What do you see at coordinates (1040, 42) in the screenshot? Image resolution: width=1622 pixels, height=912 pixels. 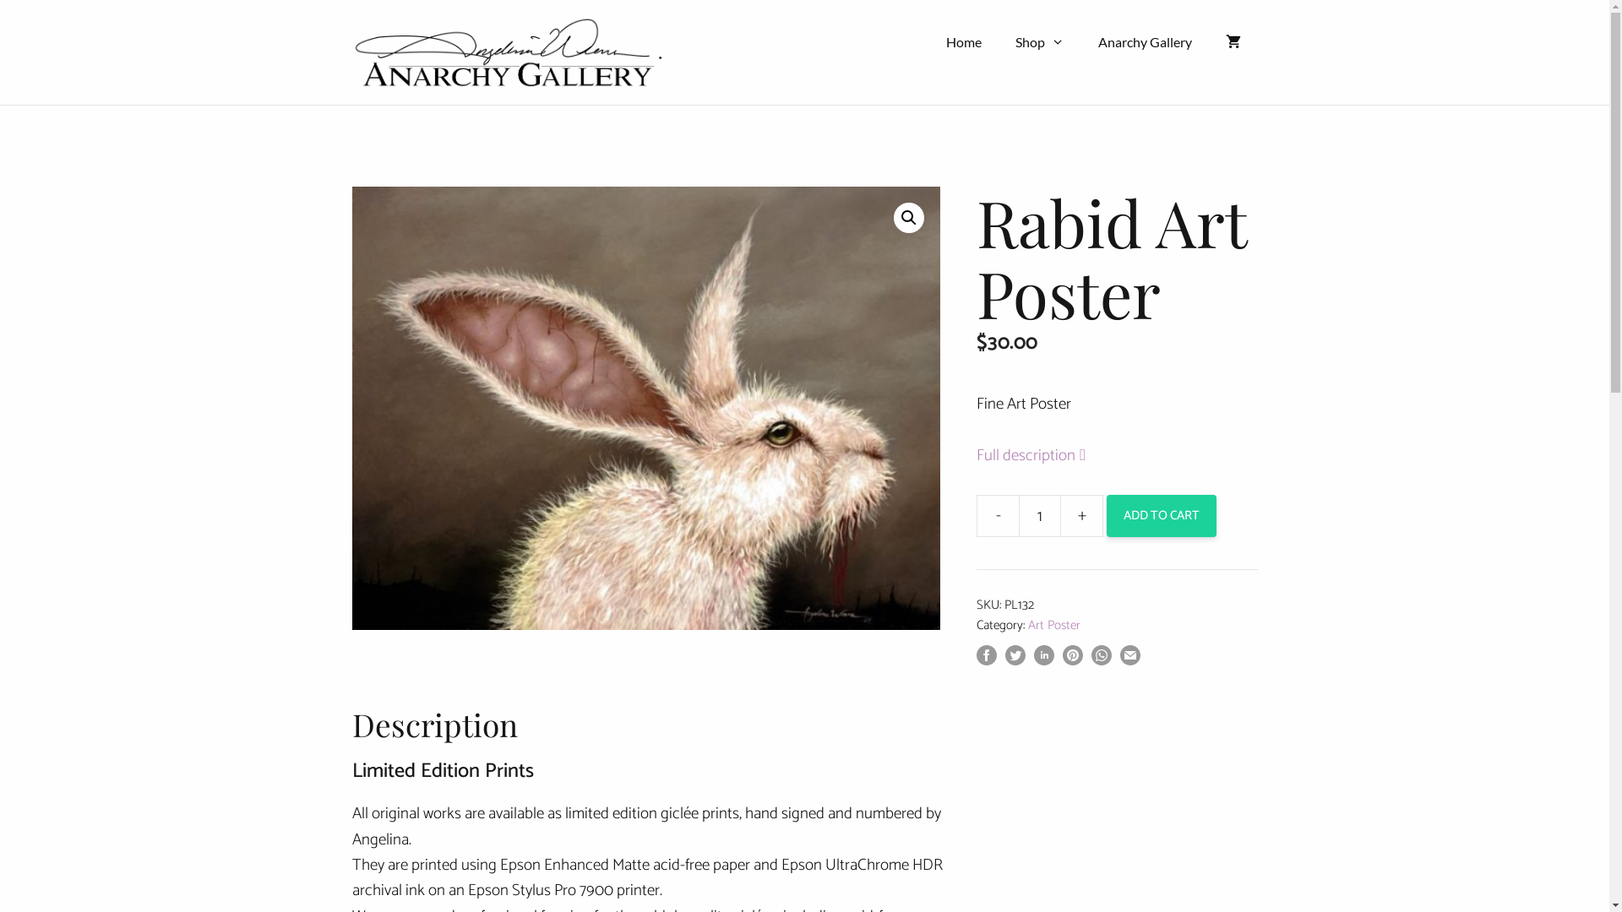 I see `Shop` at bounding box center [1040, 42].